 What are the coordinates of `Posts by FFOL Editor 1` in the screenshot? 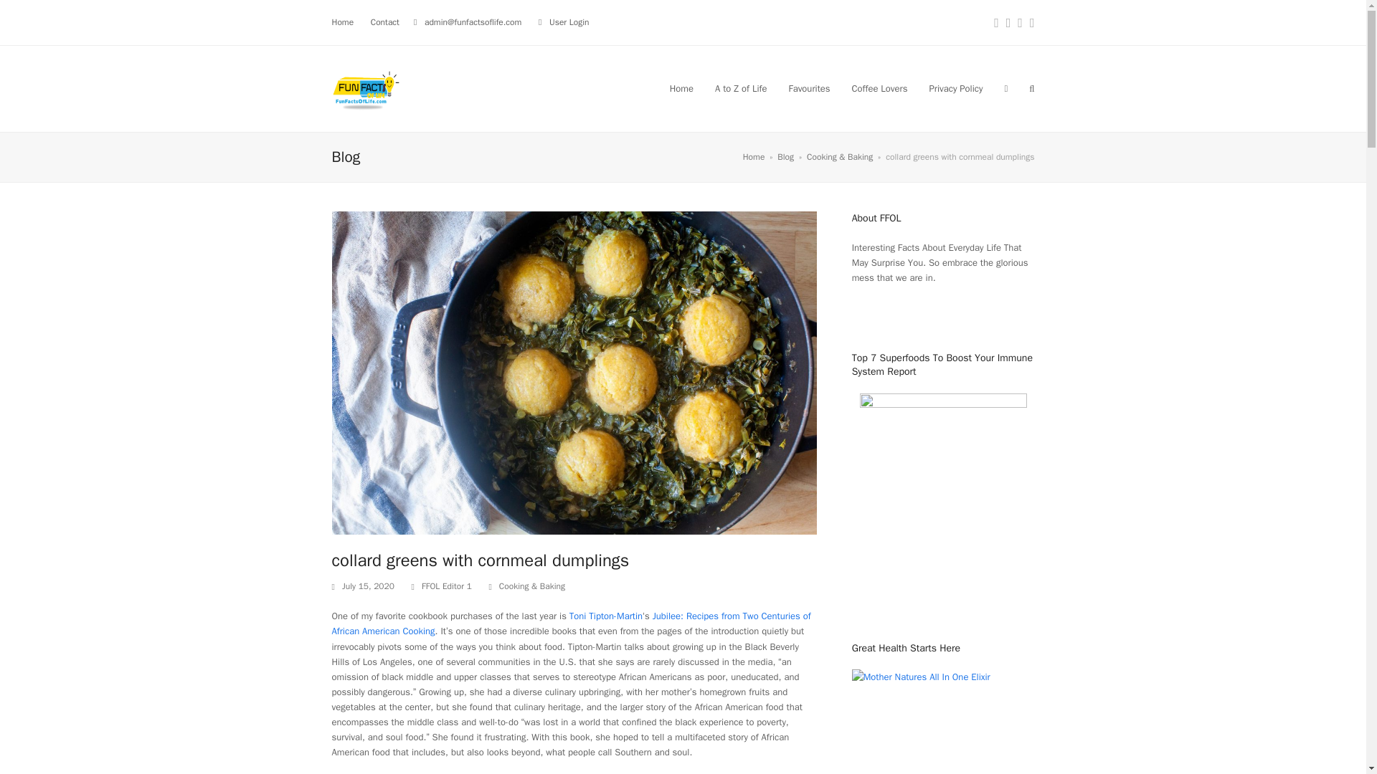 It's located at (446, 586).